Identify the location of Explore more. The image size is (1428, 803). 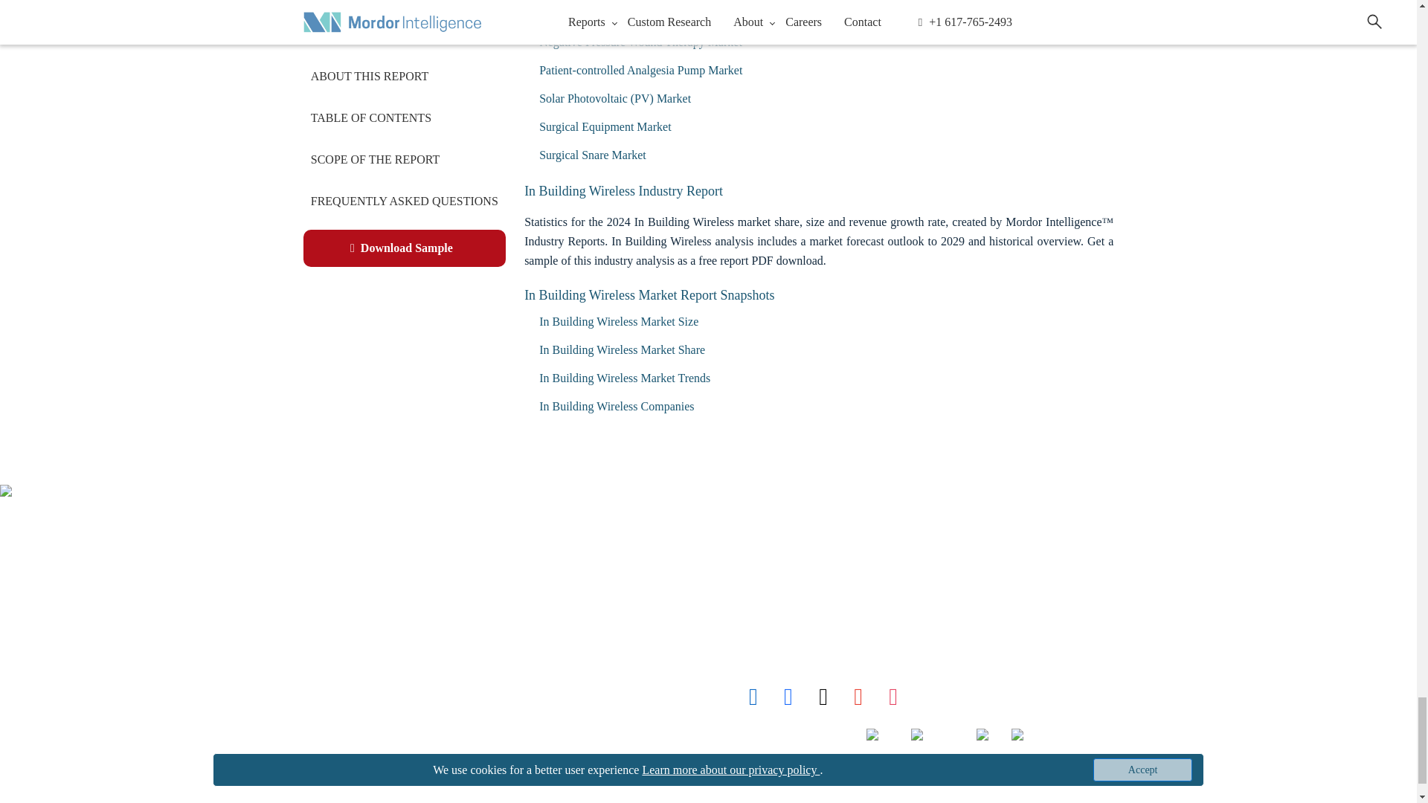
(345, 637).